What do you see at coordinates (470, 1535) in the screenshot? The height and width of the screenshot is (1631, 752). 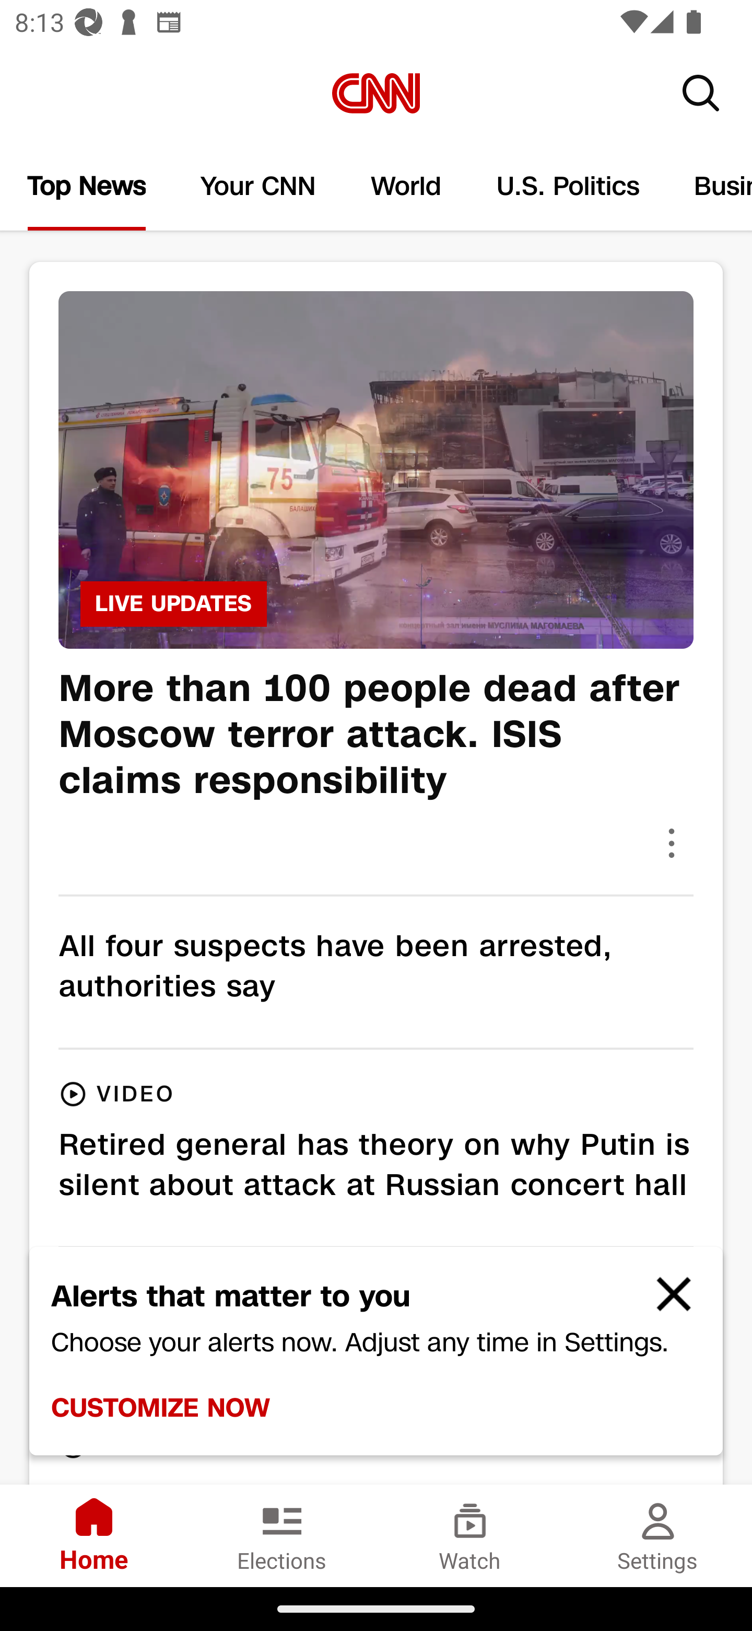 I see `Watch` at bounding box center [470, 1535].